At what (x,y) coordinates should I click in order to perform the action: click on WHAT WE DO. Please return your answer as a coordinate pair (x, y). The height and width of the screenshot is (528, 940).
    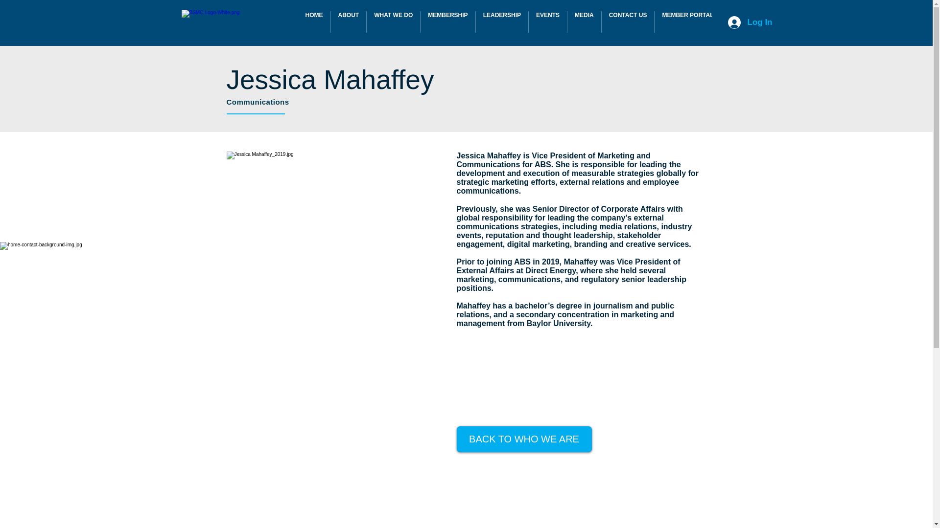
    Looking at the image, I should click on (393, 22).